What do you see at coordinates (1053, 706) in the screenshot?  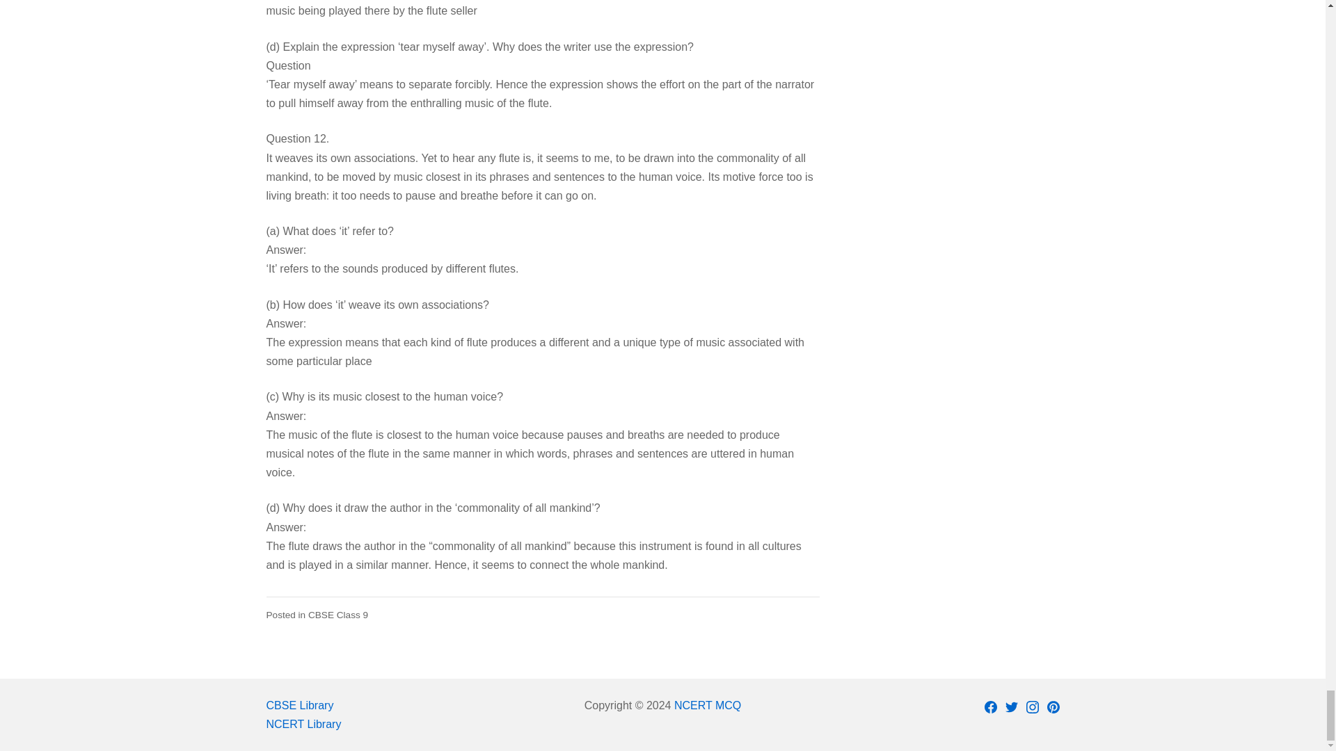 I see `Pinterest` at bounding box center [1053, 706].